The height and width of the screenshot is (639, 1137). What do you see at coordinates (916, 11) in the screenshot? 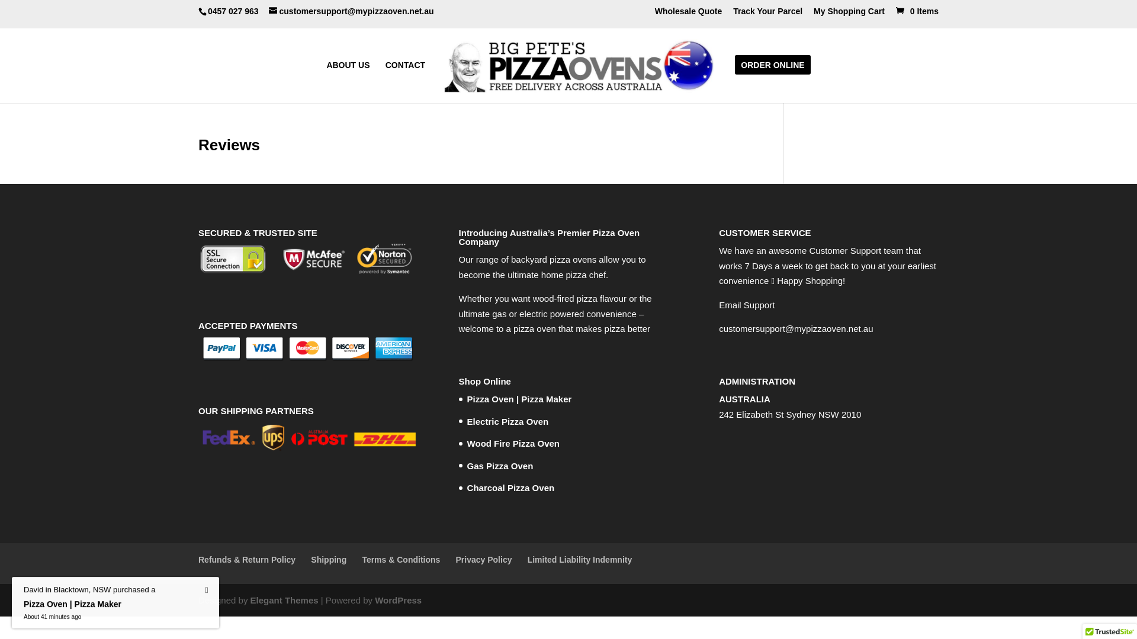
I see `0 Items` at bounding box center [916, 11].